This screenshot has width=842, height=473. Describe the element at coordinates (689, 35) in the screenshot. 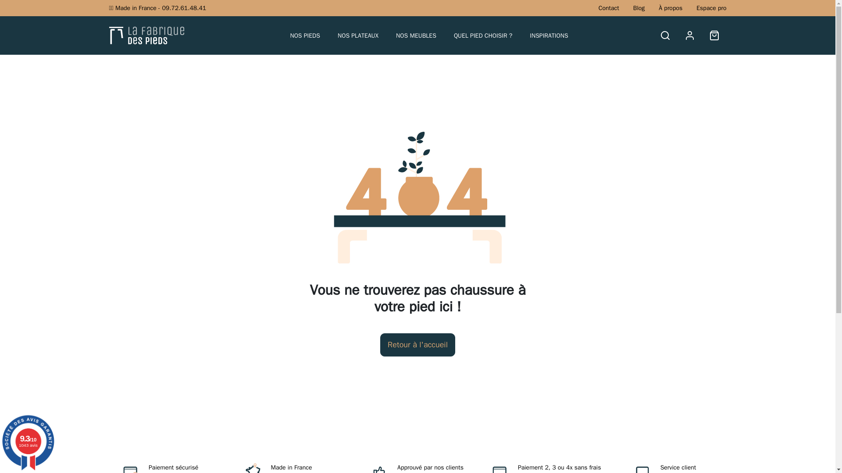

I see `Identifiez-vous` at that location.